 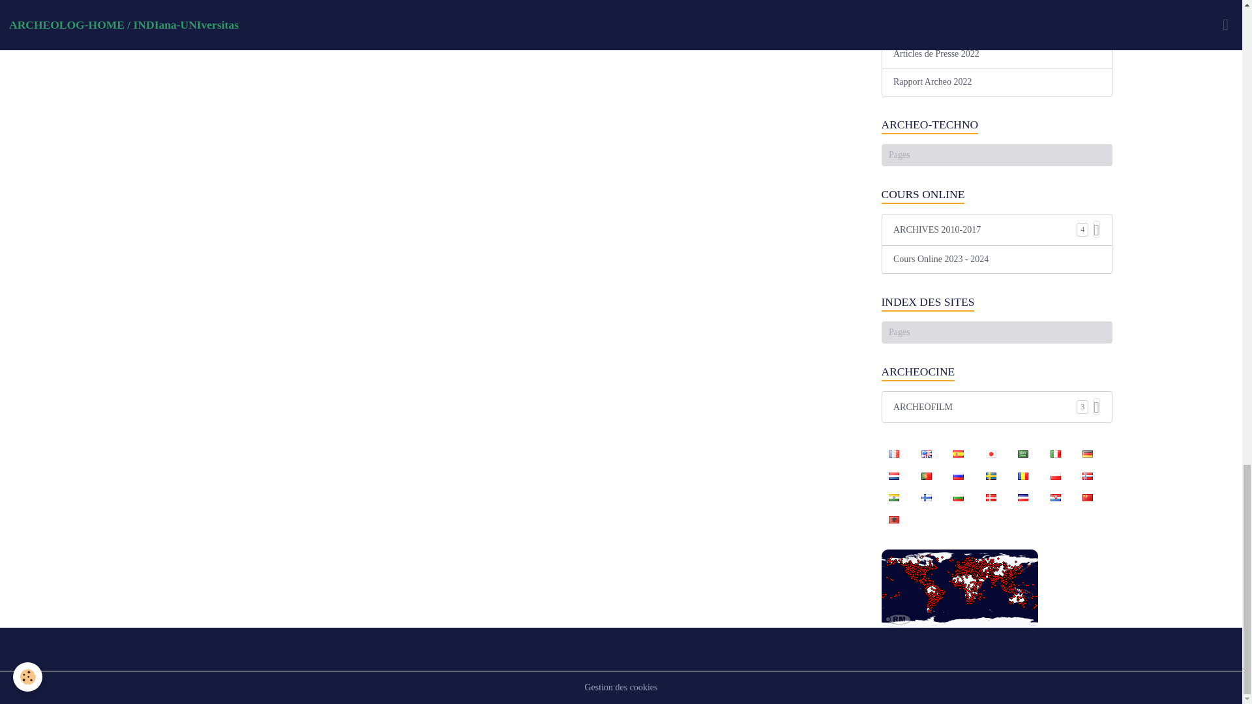 What do you see at coordinates (1087, 454) in the screenshot?
I see `Deutsch` at bounding box center [1087, 454].